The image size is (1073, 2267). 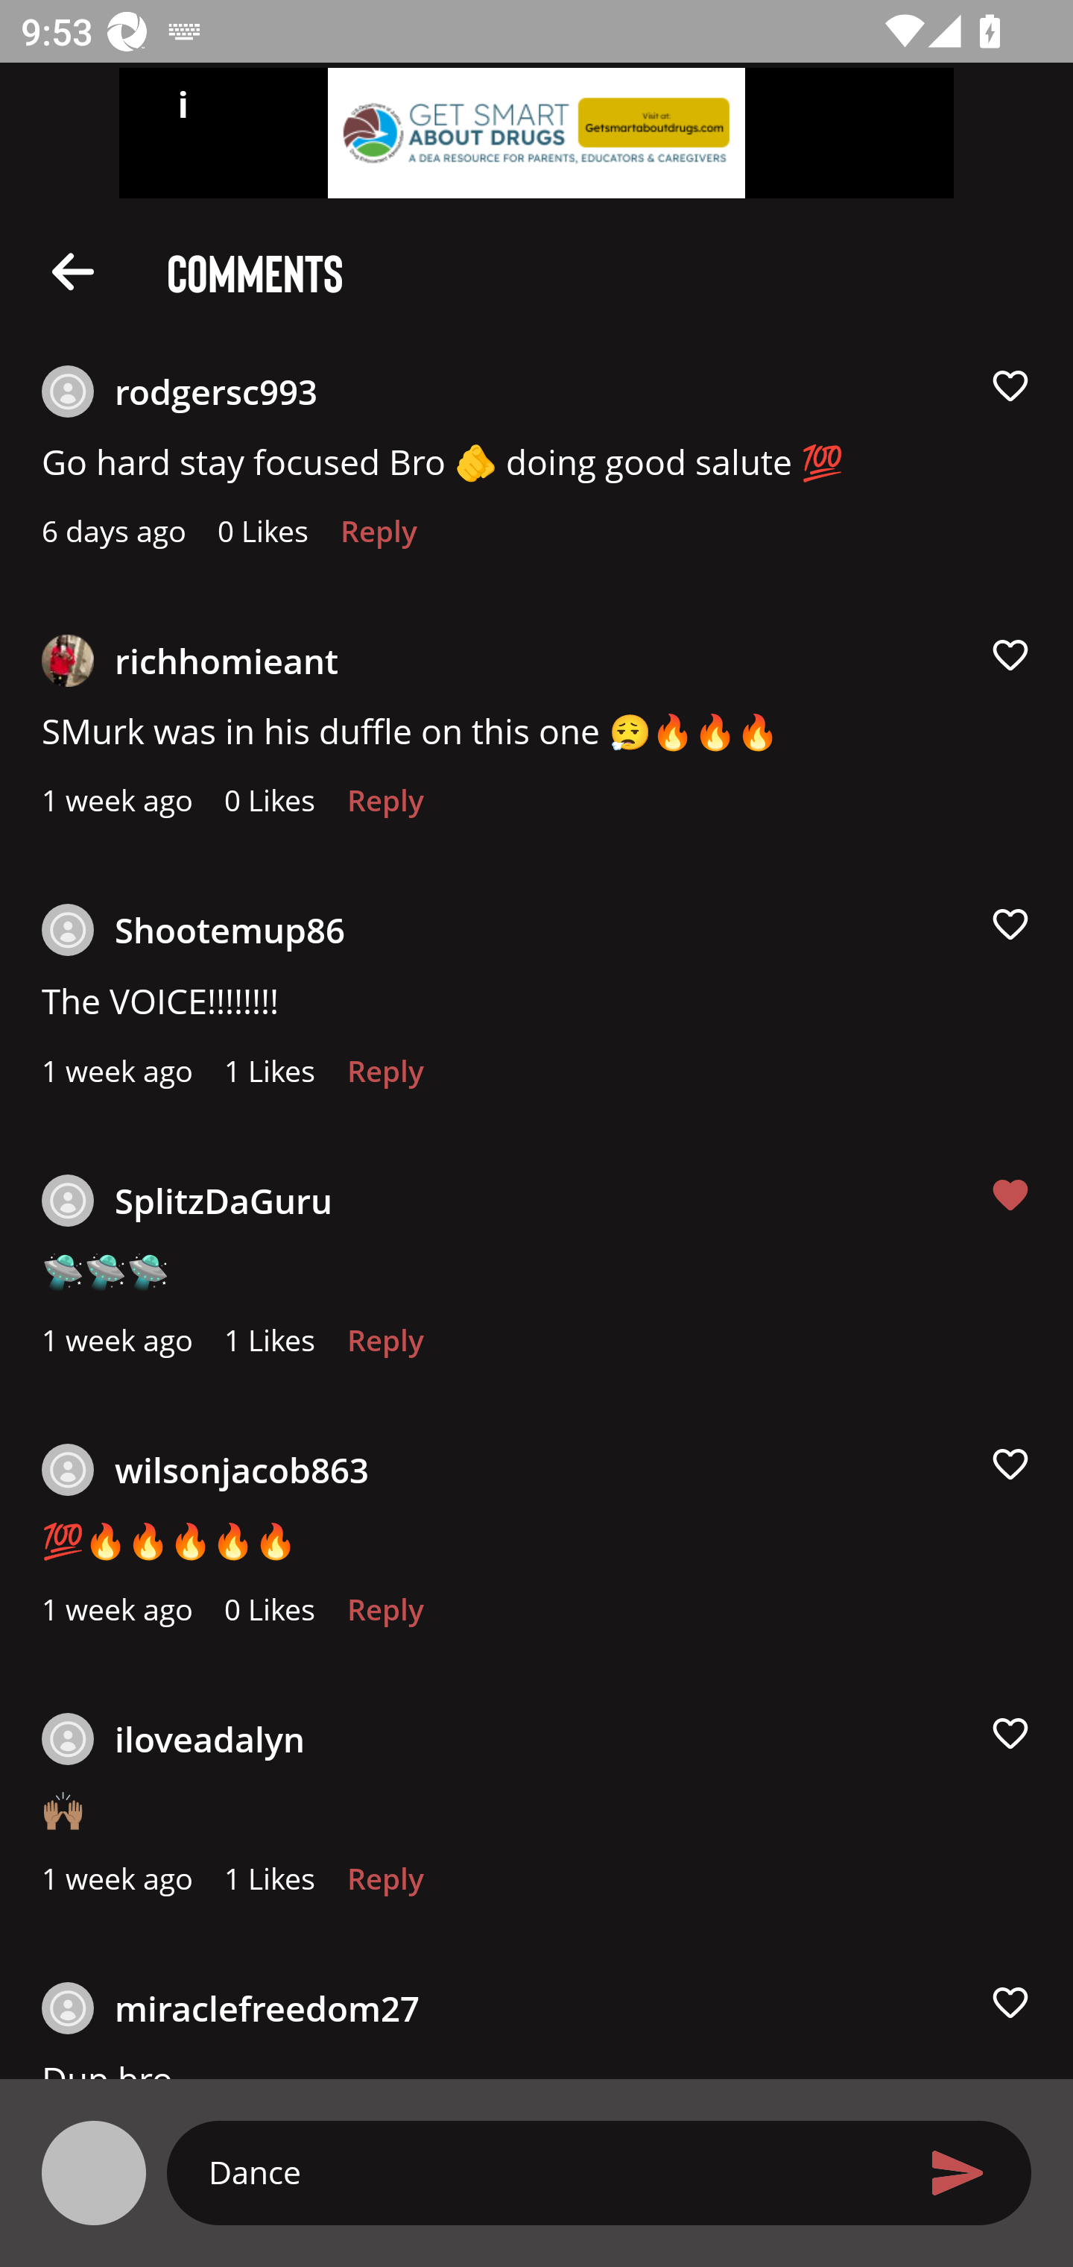 What do you see at coordinates (384, 1347) in the screenshot?
I see `Reply` at bounding box center [384, 1347].